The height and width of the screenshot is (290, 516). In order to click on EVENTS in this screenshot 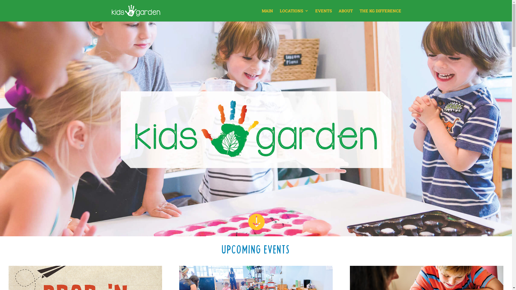, I will do `click(323, 15)`.